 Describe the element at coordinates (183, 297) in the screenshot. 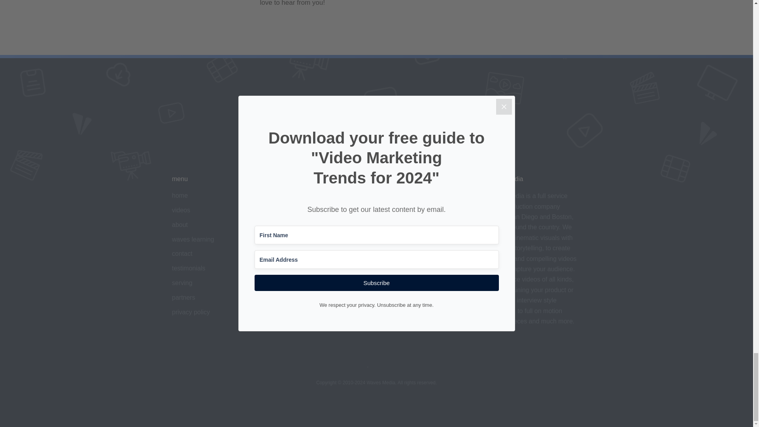

I see `partners` at that location.